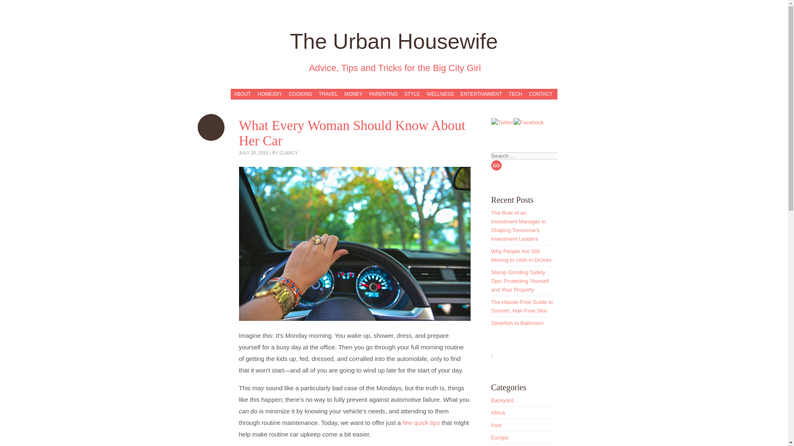  Describe the element at coordinates (421, 423) in the screenshot. I see `few quick tips` at that location.